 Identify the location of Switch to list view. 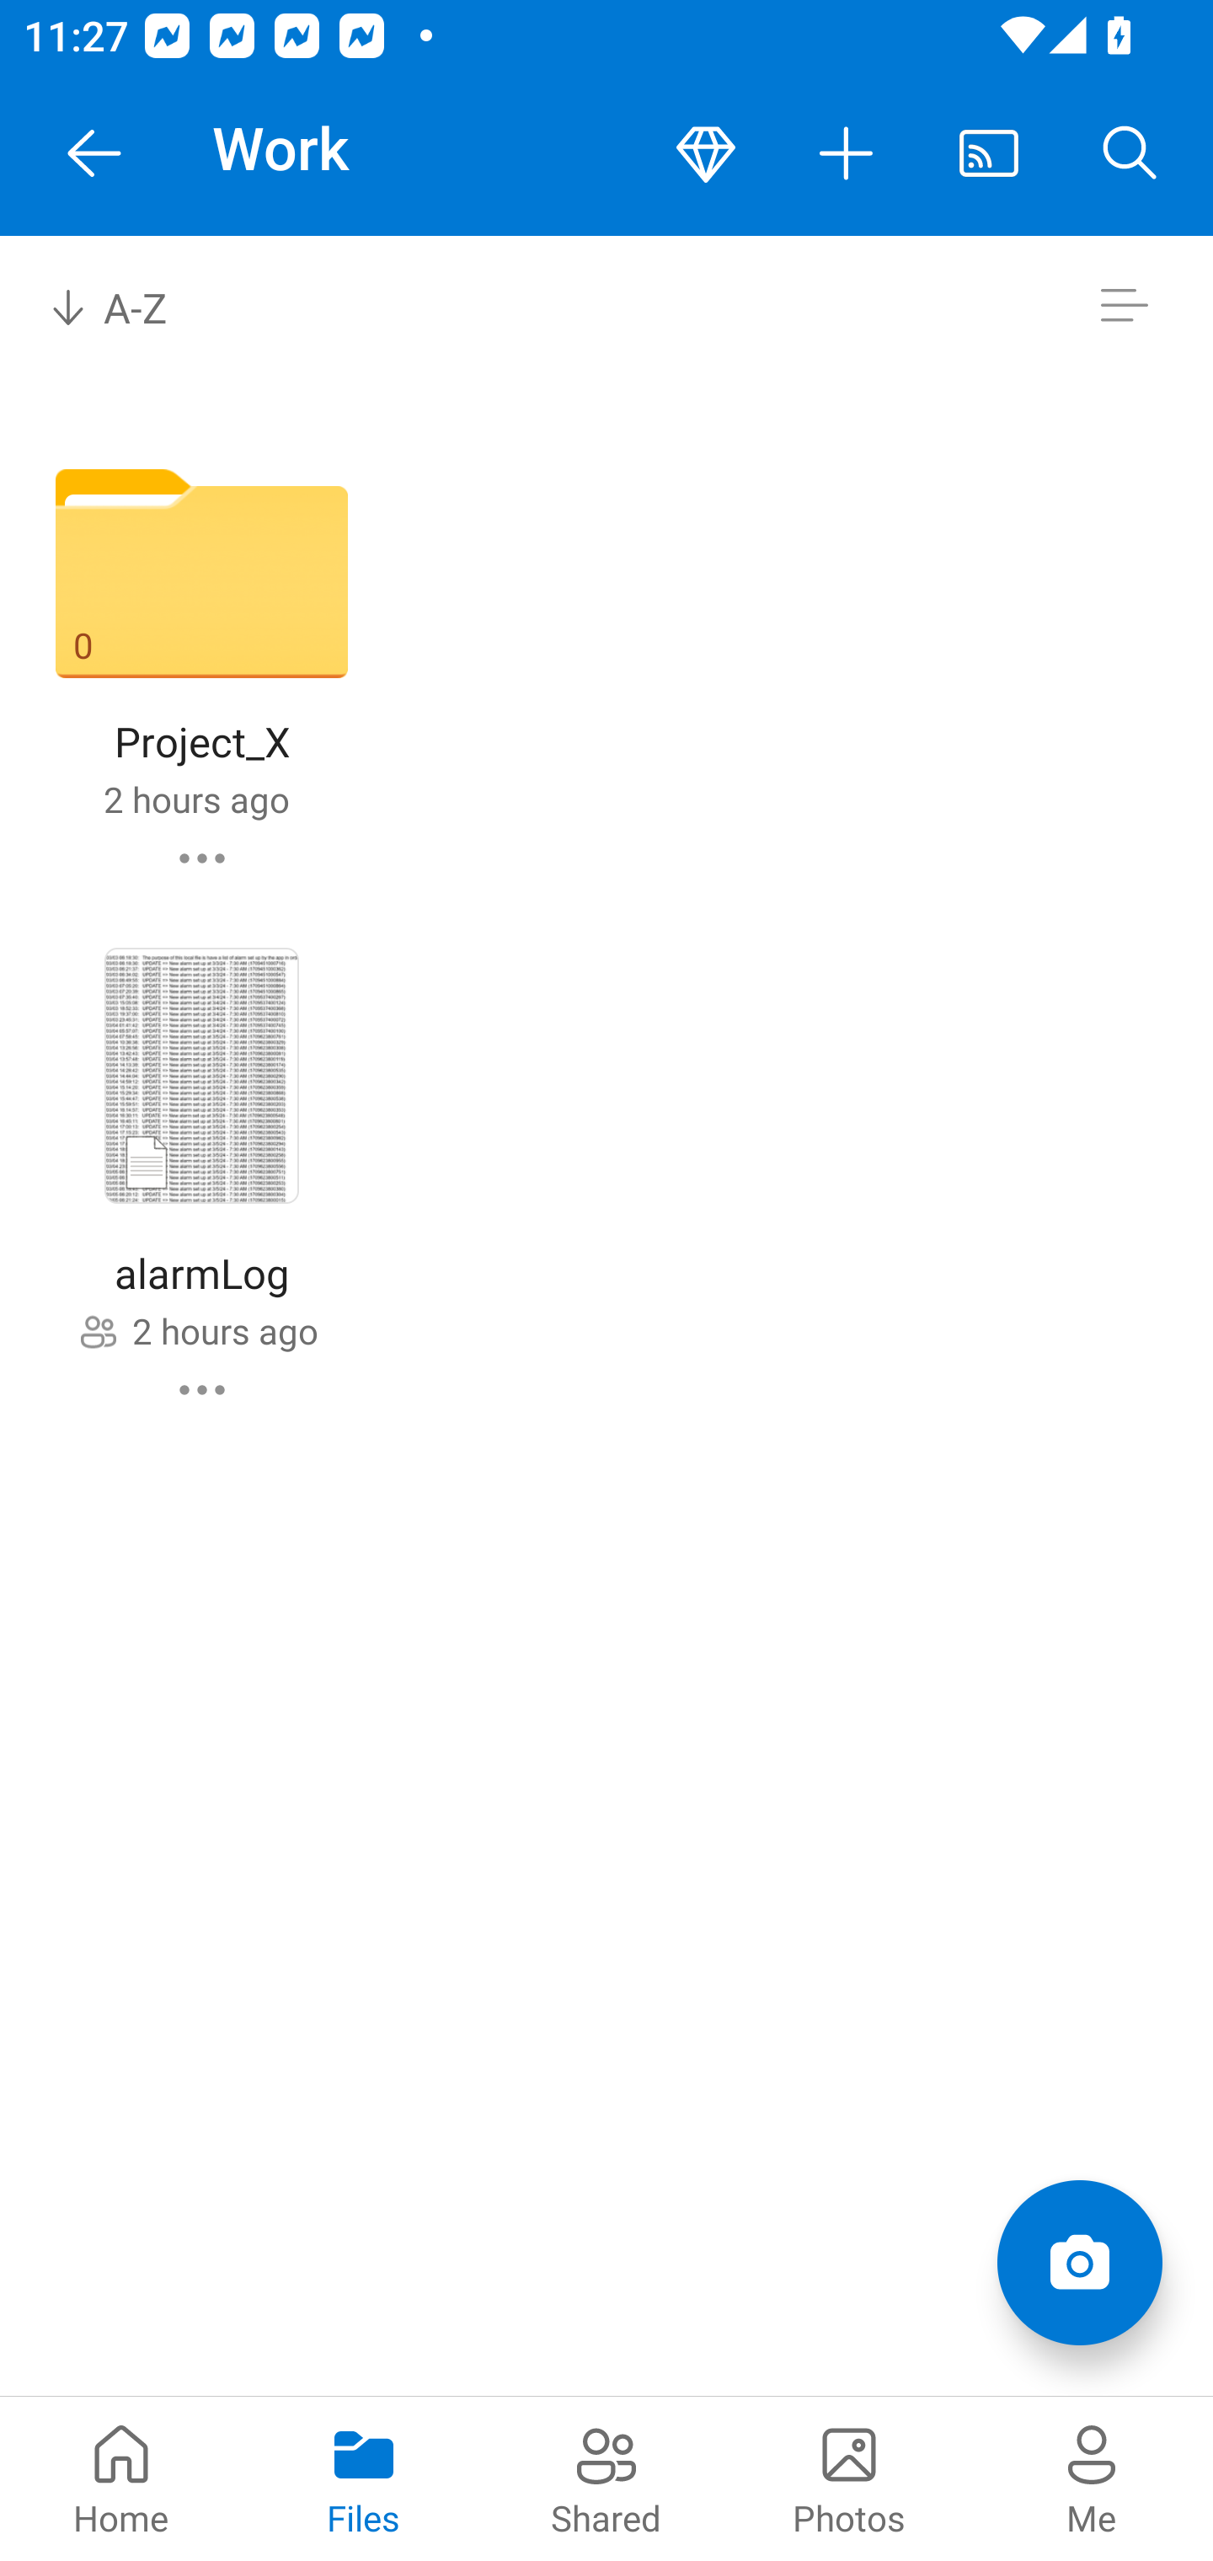
(1124, 305).